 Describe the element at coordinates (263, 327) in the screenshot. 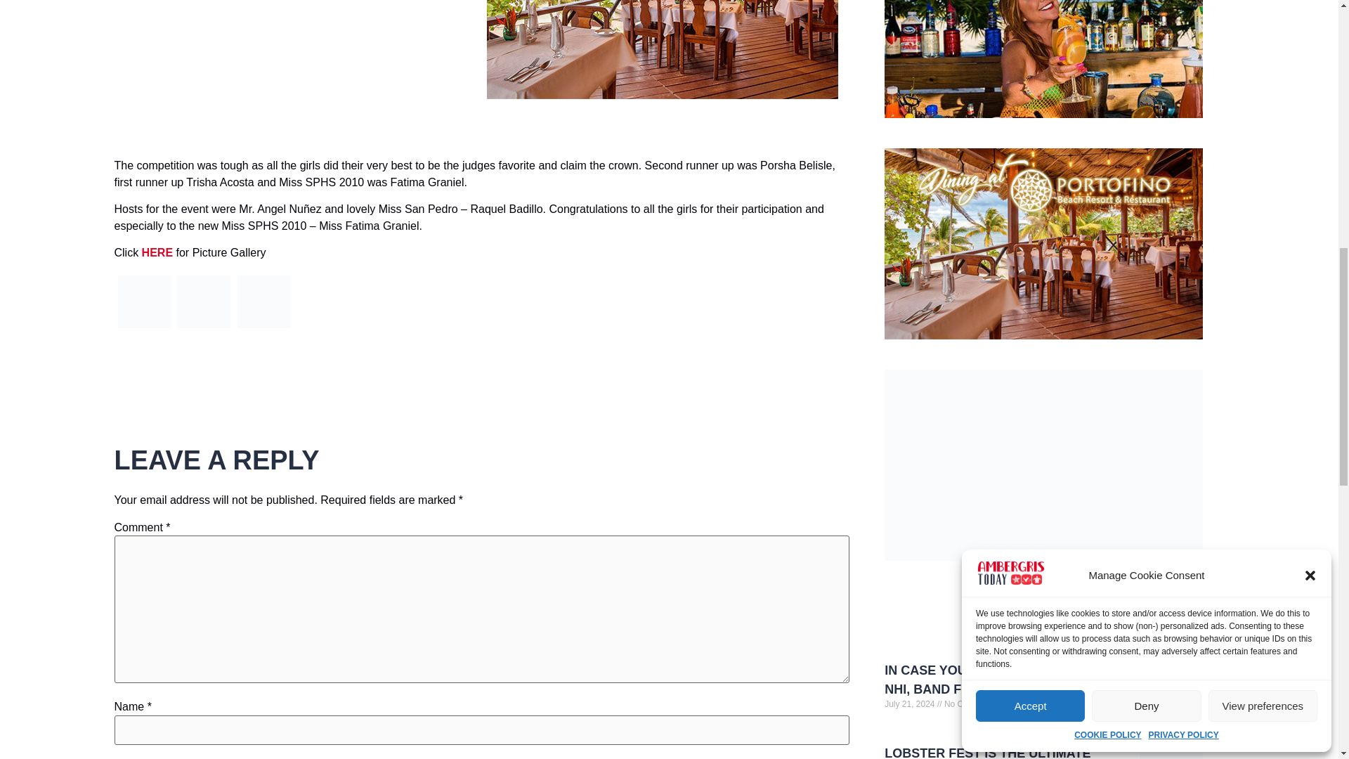

I see `Fatima Solanie Graniel, Miss San Pedro High 2010` at that location.